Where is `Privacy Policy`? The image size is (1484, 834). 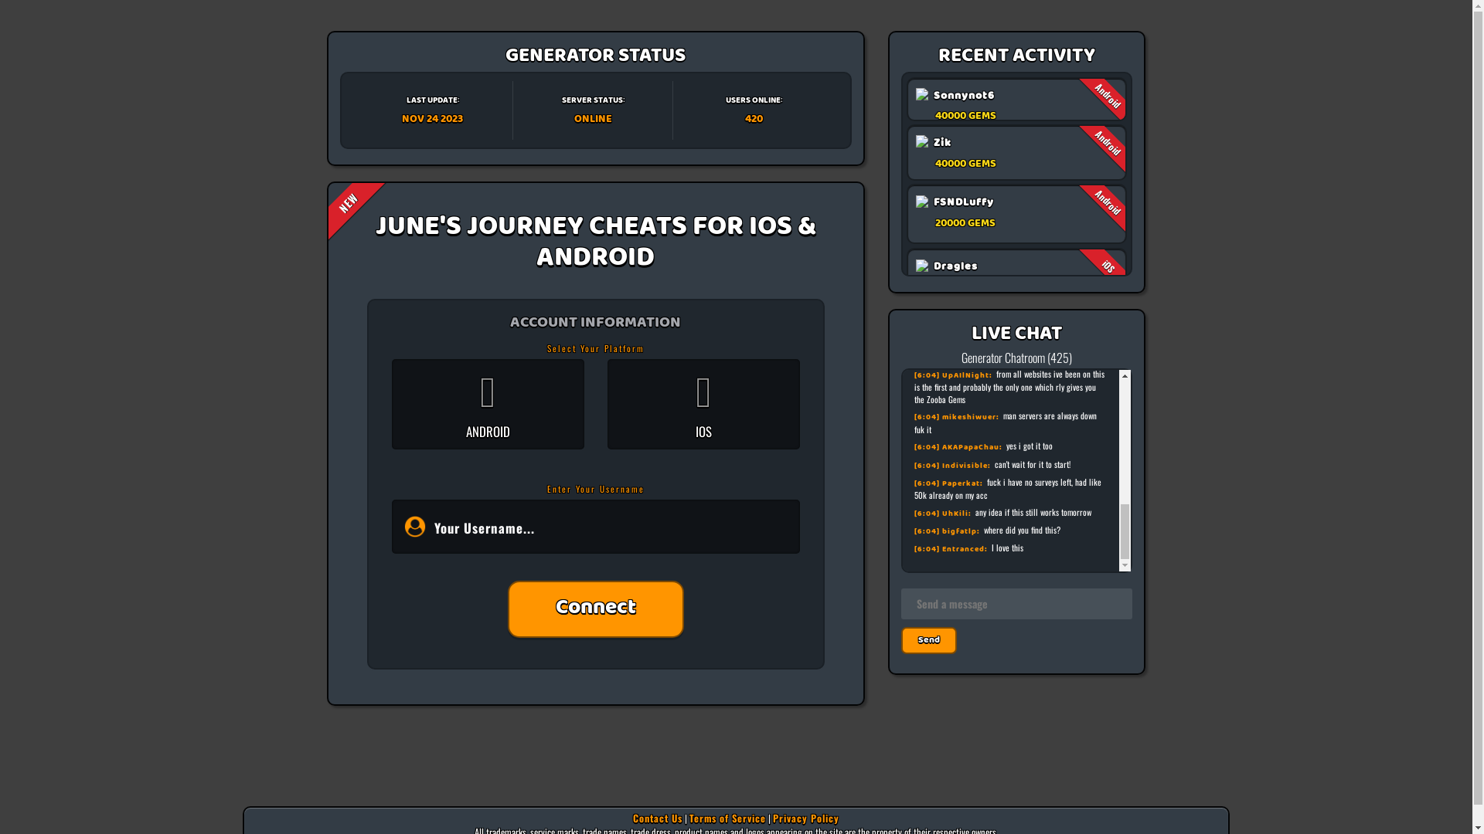
Privacy Policy is located at coordinates (806, 819).